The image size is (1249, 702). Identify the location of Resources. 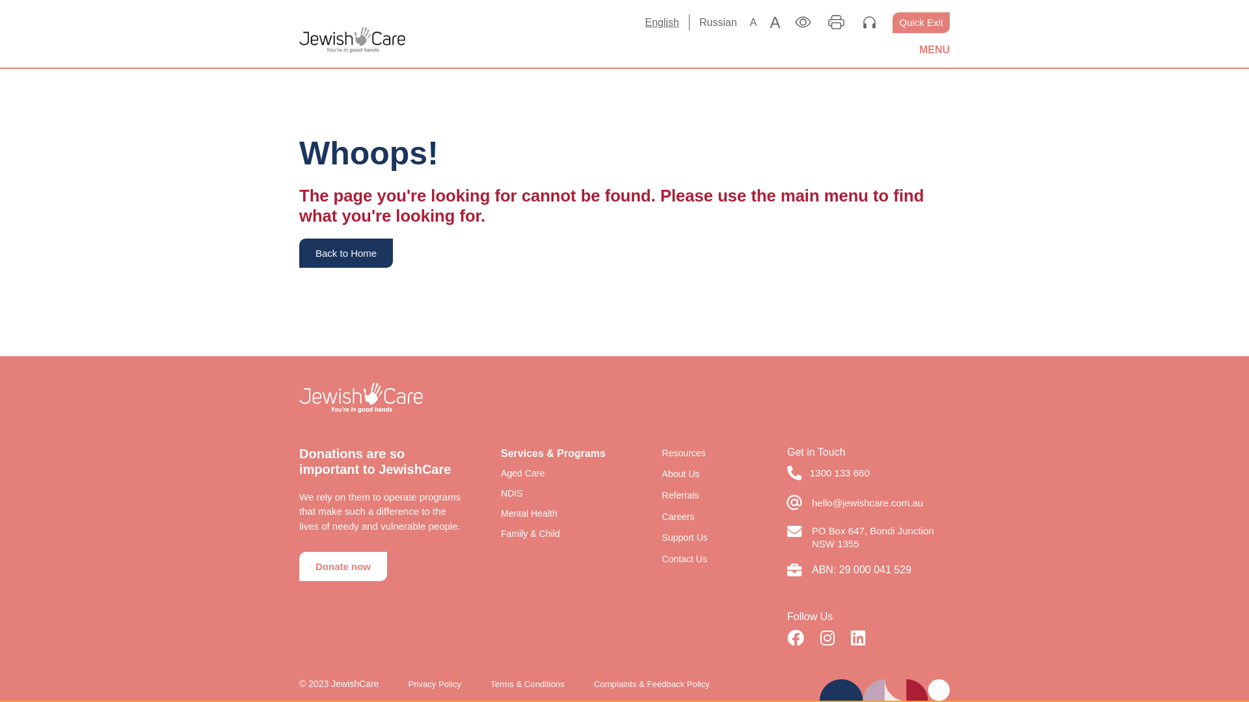
(684, 453).